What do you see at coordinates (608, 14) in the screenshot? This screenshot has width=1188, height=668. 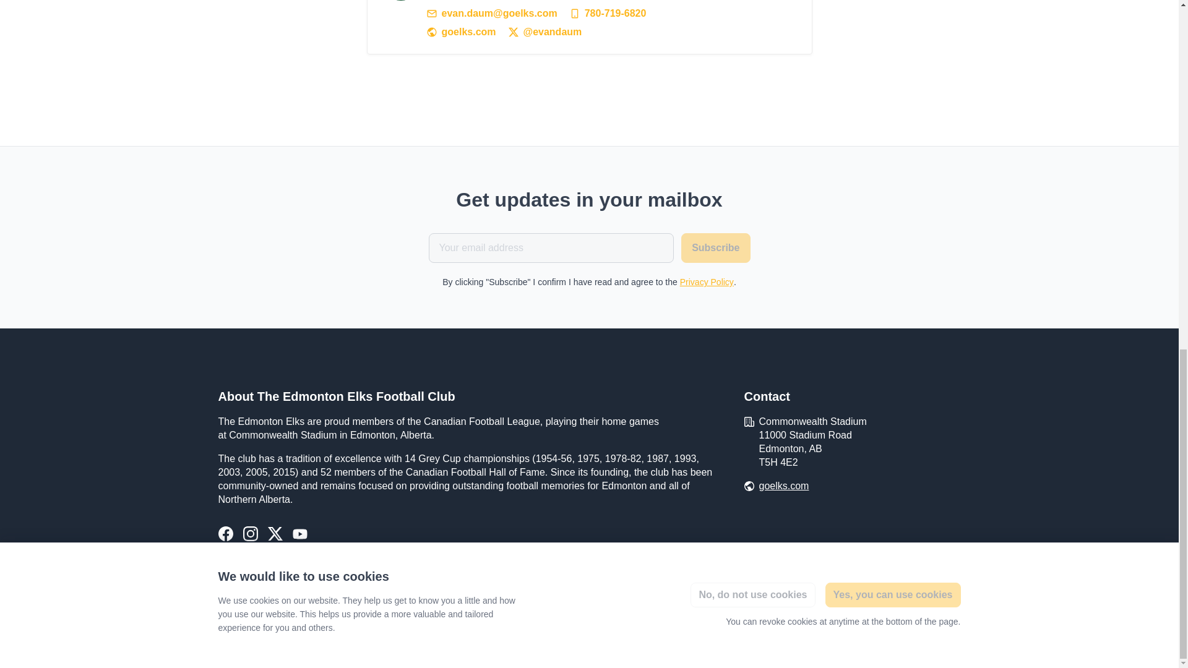 I see `780-719-6820` at bounding box center [608, 14].